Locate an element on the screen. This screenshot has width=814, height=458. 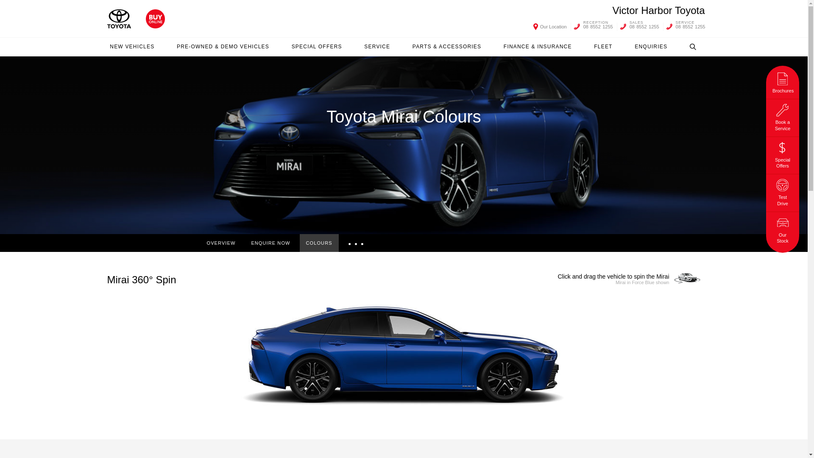
Book a Service is located at coordinates (783, 116).